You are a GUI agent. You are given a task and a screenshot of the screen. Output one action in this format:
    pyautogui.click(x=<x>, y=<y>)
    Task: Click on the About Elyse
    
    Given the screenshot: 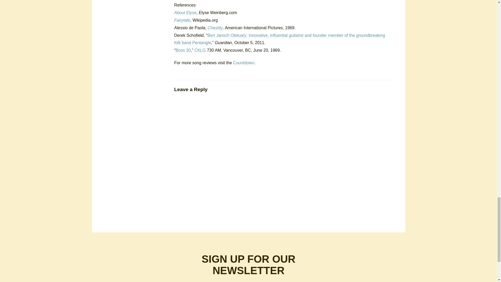 What is the action you would take?
    pyautogui.click(x=185, y=13)
    